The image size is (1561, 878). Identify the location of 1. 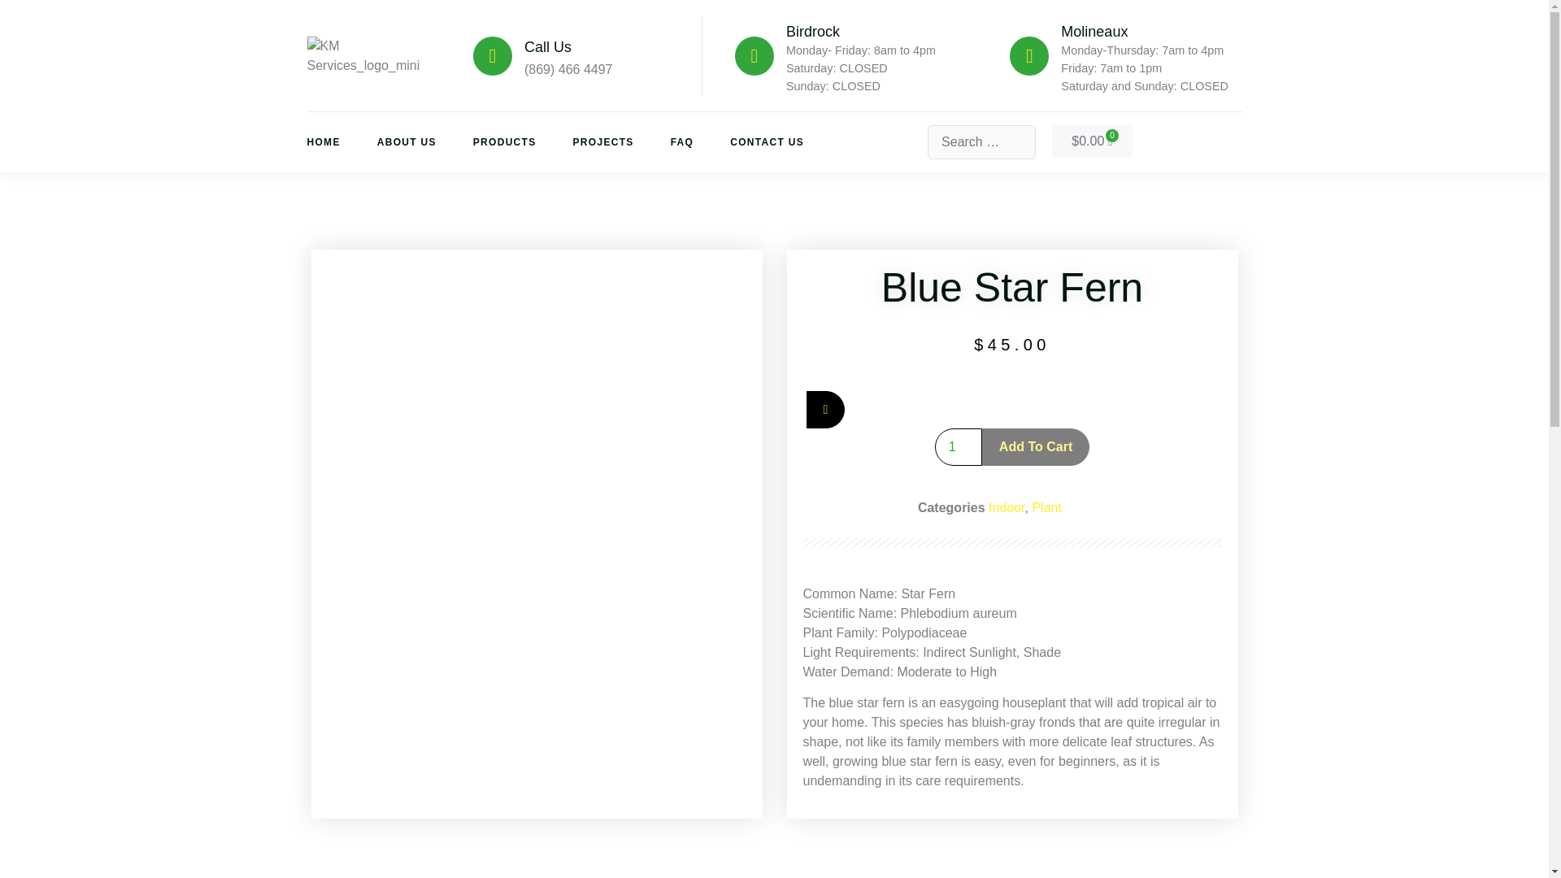
(958, 447).